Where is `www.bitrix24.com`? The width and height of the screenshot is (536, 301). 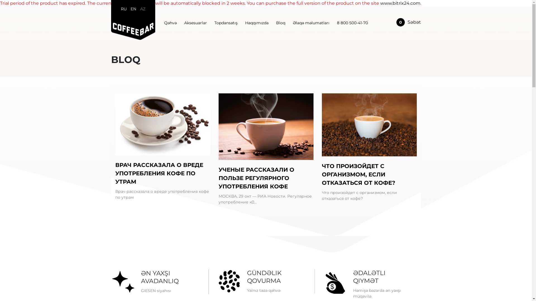 www.bitrix24.com is located at coordinates (400, 3).